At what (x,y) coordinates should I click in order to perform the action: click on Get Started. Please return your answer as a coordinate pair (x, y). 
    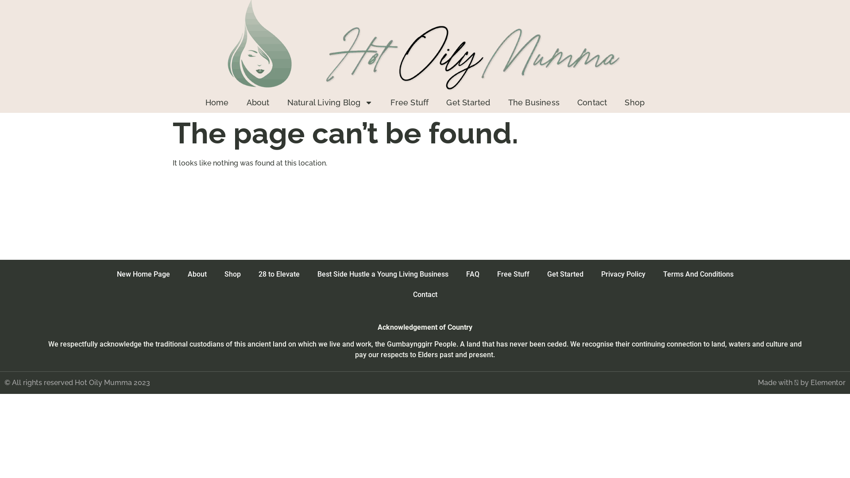
    Looking at the image, I should click on (468, 103).